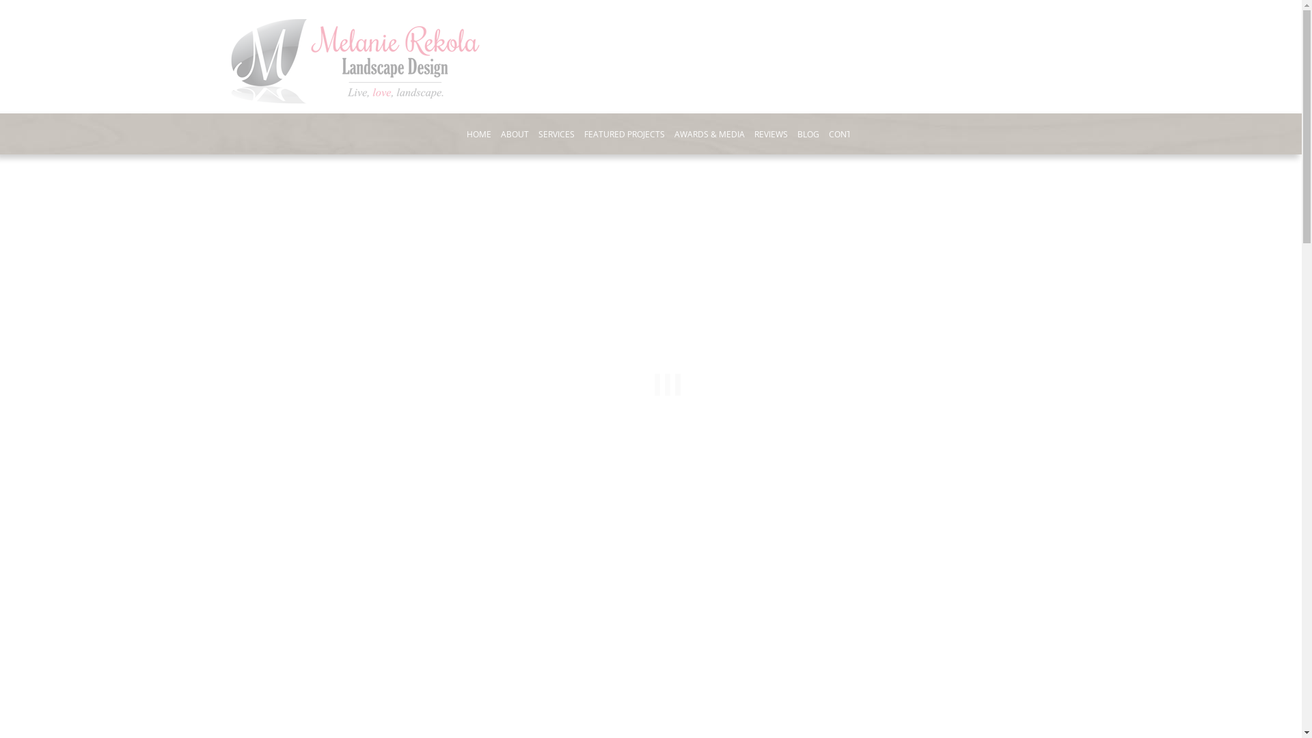 The height and width of the screenshot is (738, 1312). I want to click on CONTACT US, so click(854, 134).